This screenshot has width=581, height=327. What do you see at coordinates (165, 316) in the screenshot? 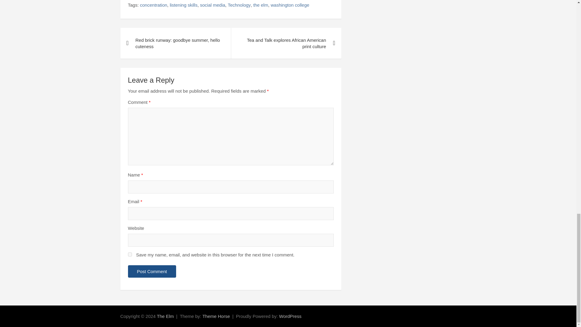
I see `The Elm` at bounding box center [165, 316].